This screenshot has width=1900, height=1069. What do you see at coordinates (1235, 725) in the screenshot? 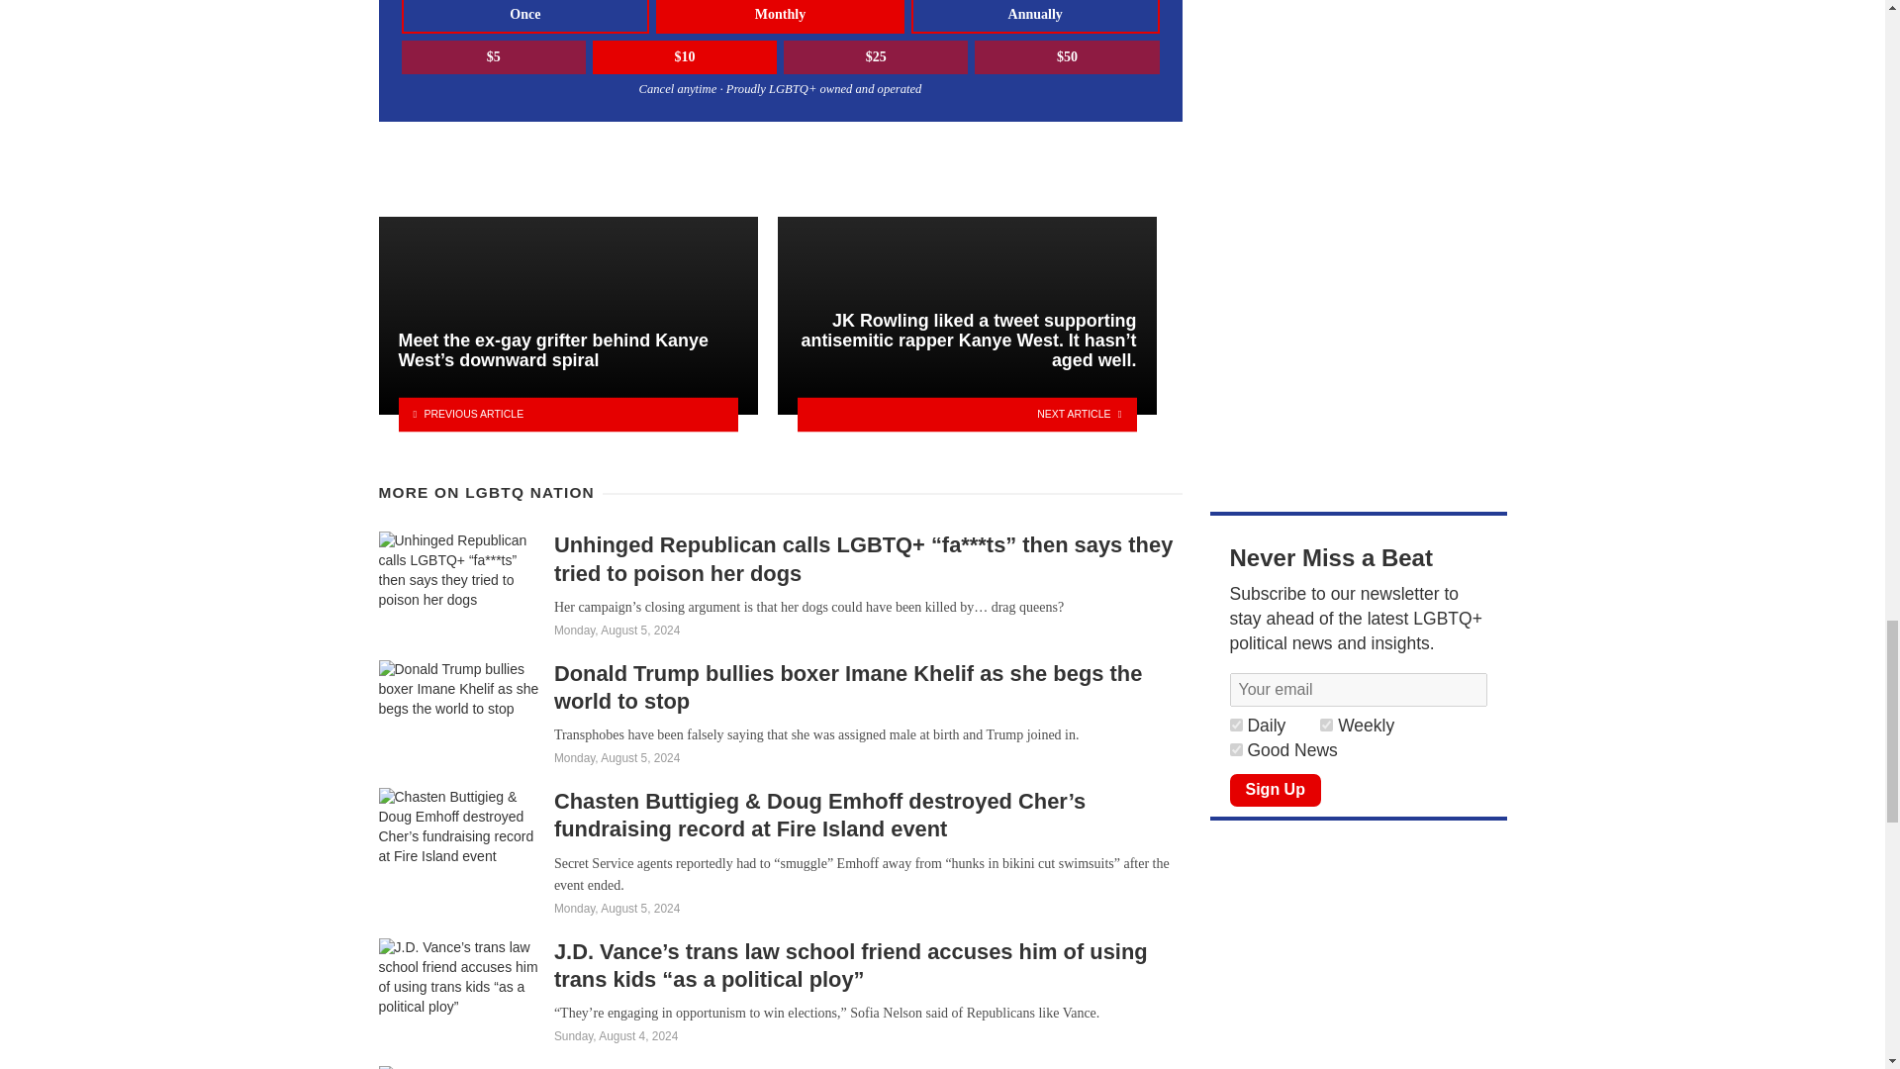
I see `1920885` at bounding box center [1235, 725].